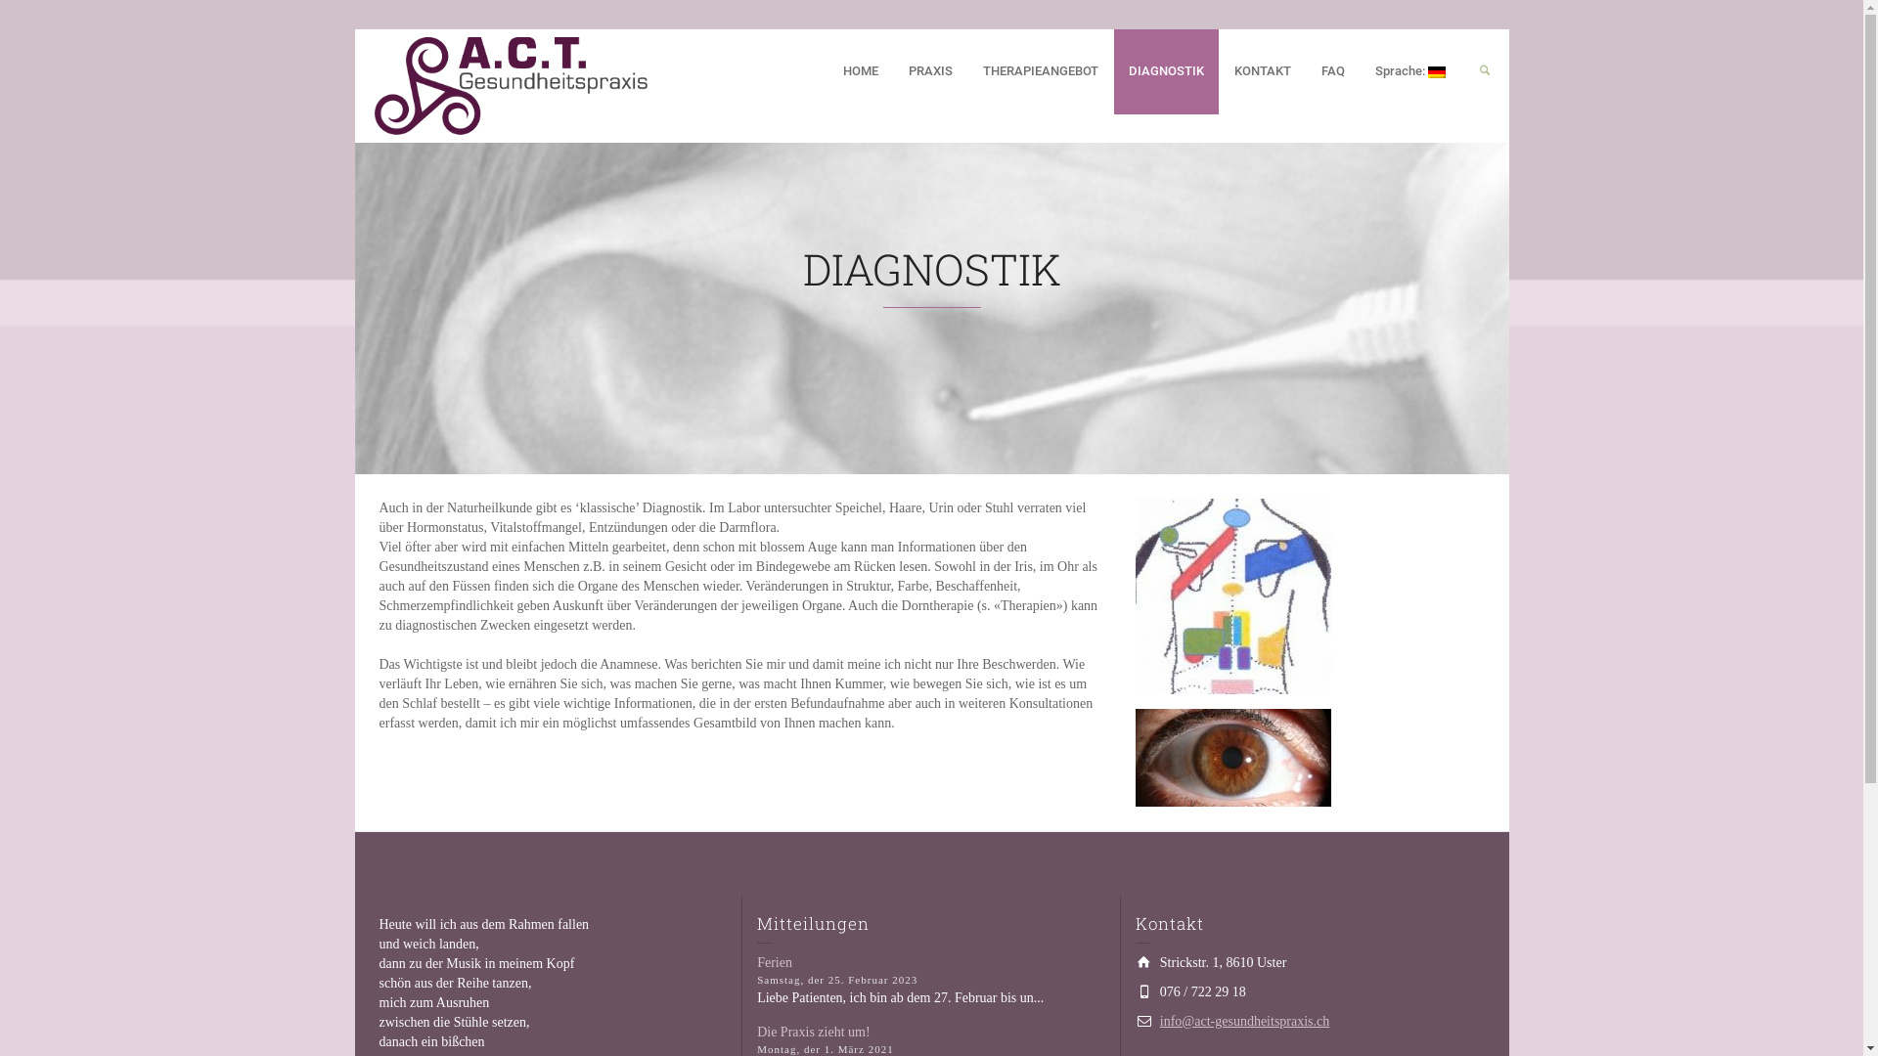  What do you see at coordinates (1485, 72) in the screenshot?
I see `Search` at bounding box center [1485, 72].